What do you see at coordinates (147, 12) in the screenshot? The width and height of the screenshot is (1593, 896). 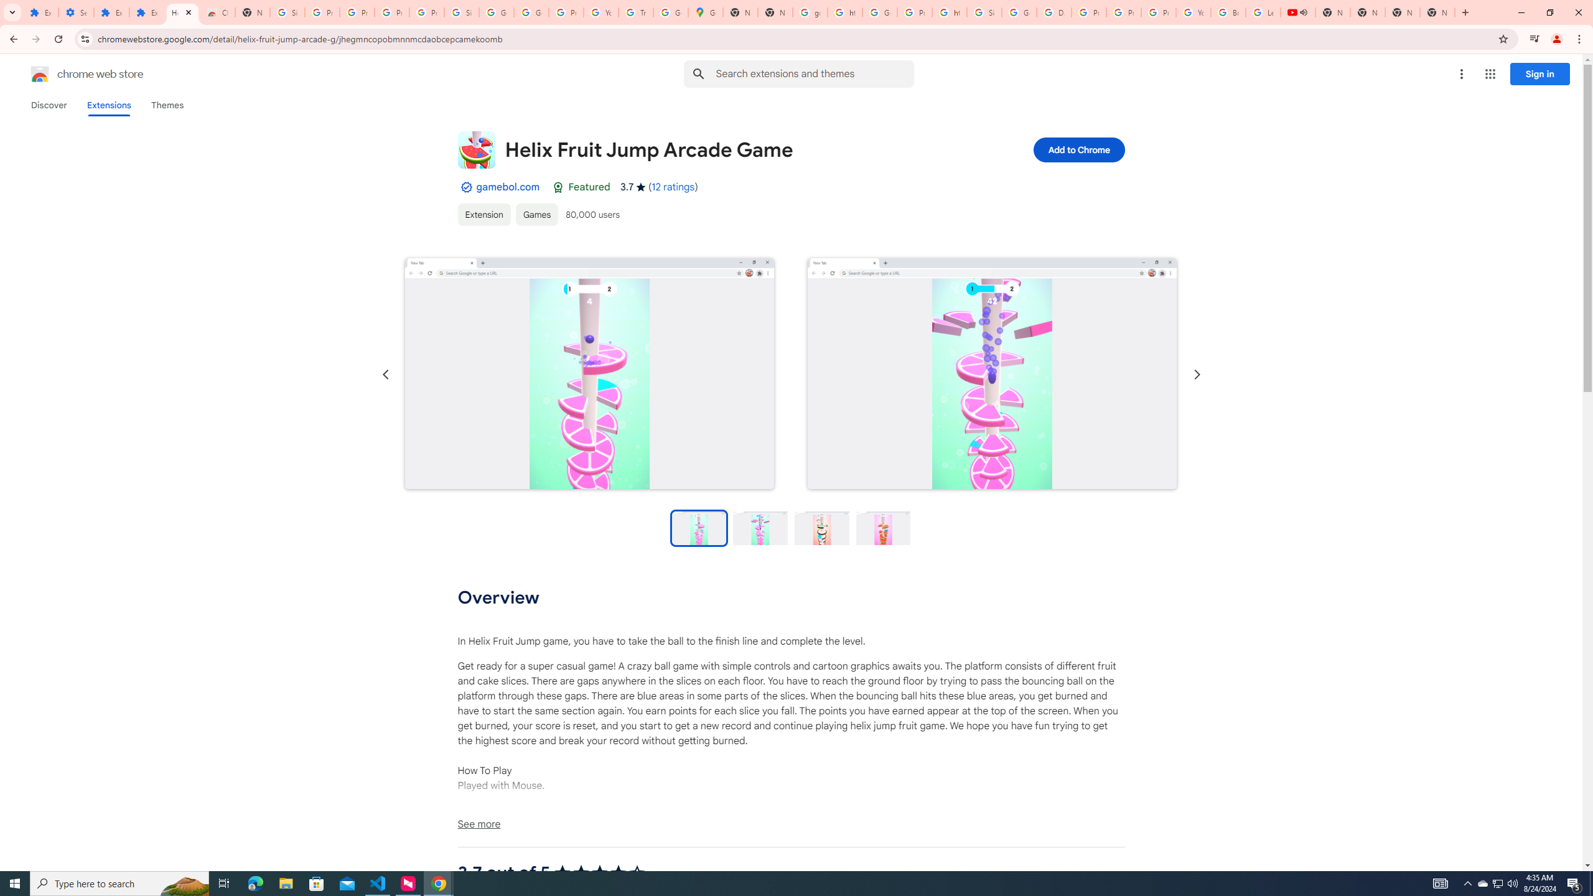 I see `Extensions` at bounding box center [147, 12].